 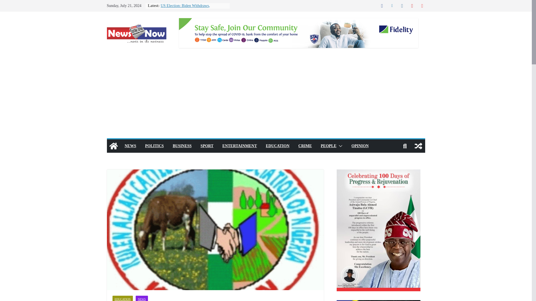 I want to click on CRIME, so click(x=305, y=146).